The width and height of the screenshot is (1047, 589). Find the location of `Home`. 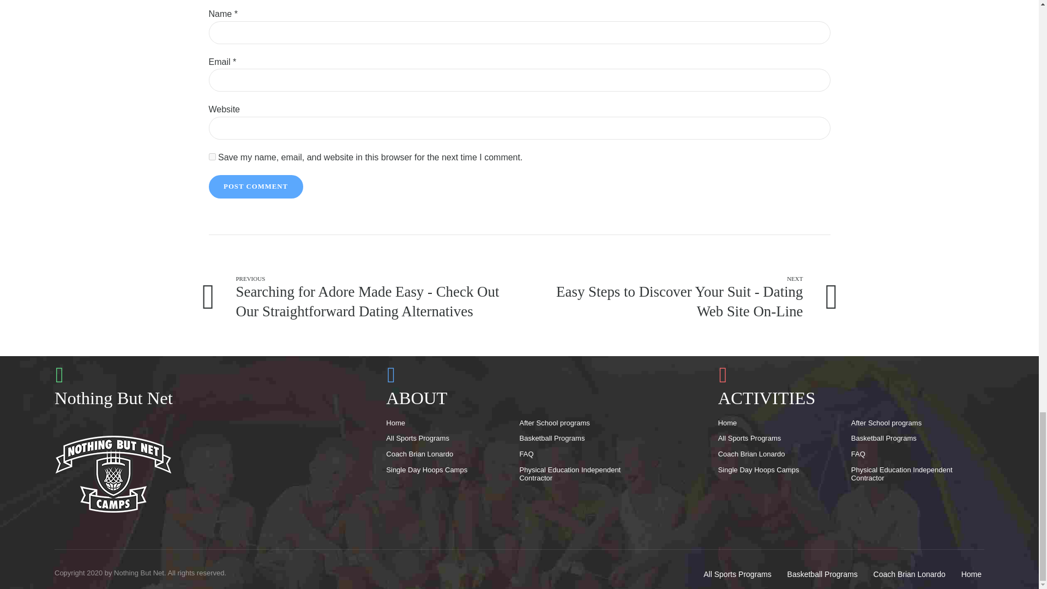

Home is located at coordinates (397, 423).